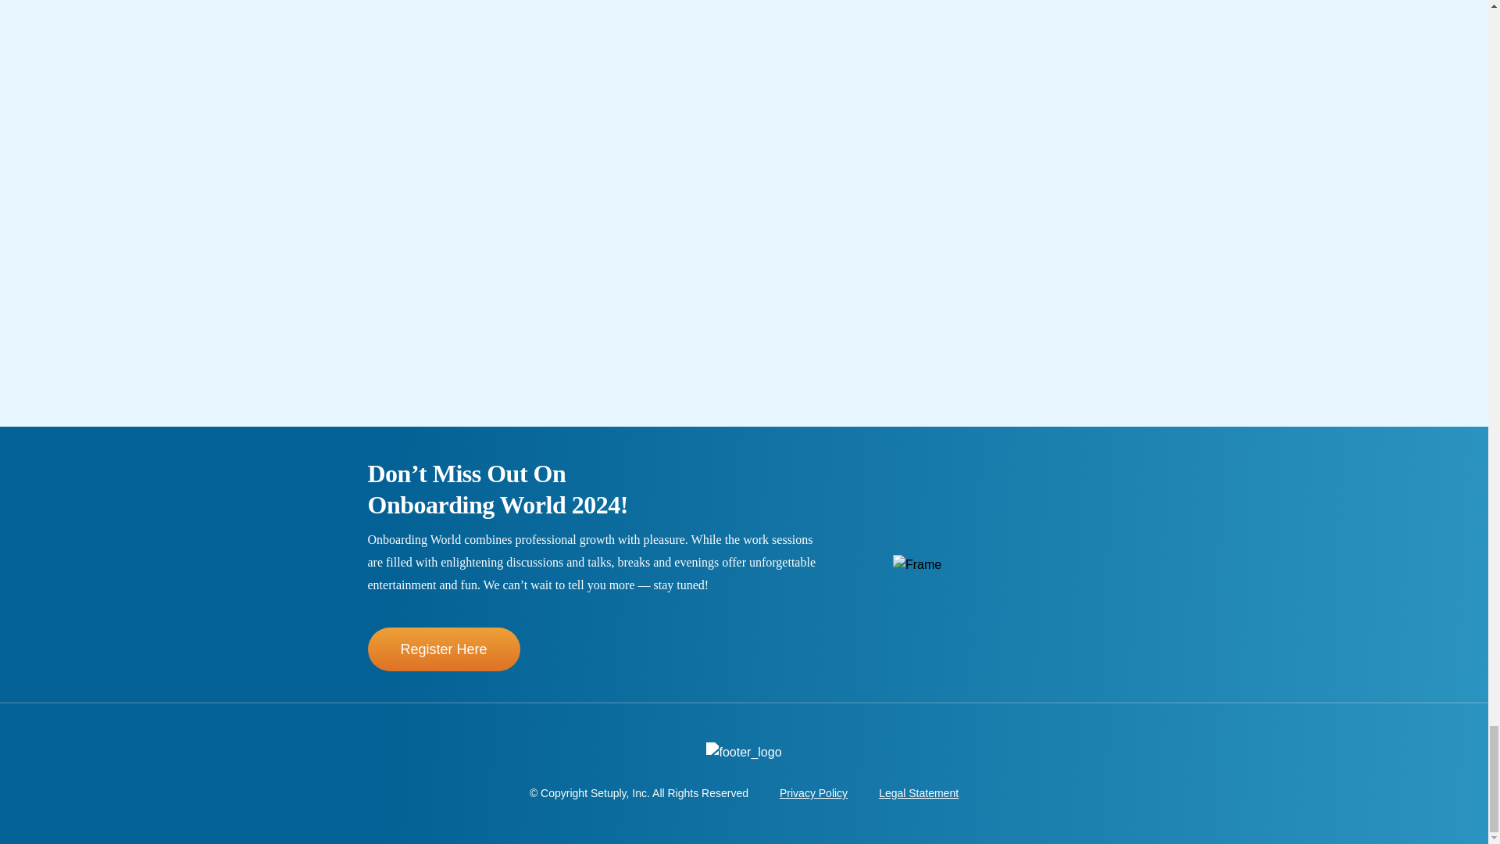  Describe the element at coordinates (919, 792) in the screenshot. I see `Legal Statement` at that location.